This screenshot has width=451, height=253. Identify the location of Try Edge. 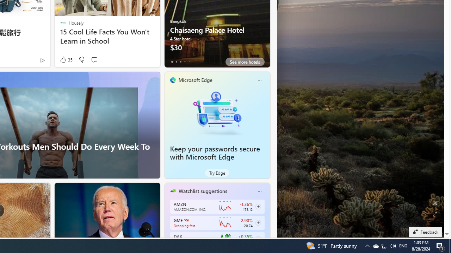
(217, 173).